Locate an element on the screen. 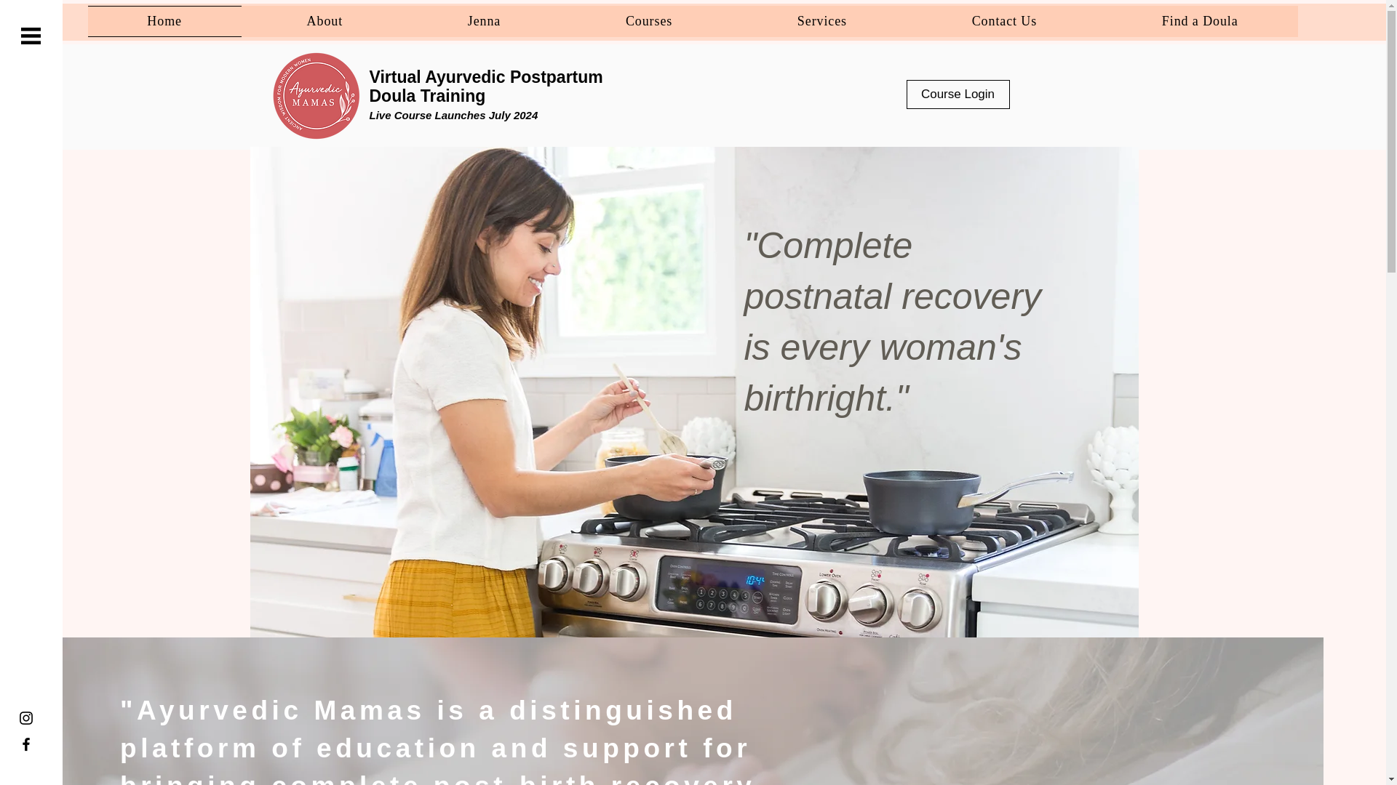  Contact Us is located at coordinates (1004, 20).